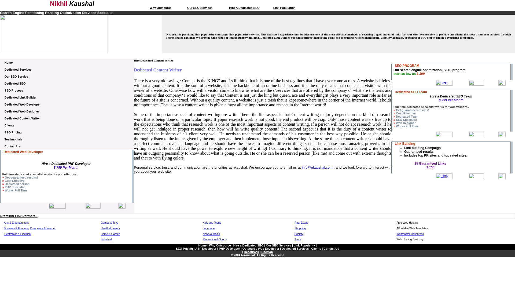 This screenshot has height=290, width=515. What do you see at coordinates (22, 111) in the screenshot?
I see `Dedicated Web Designer` at bounding box center [22, 111].